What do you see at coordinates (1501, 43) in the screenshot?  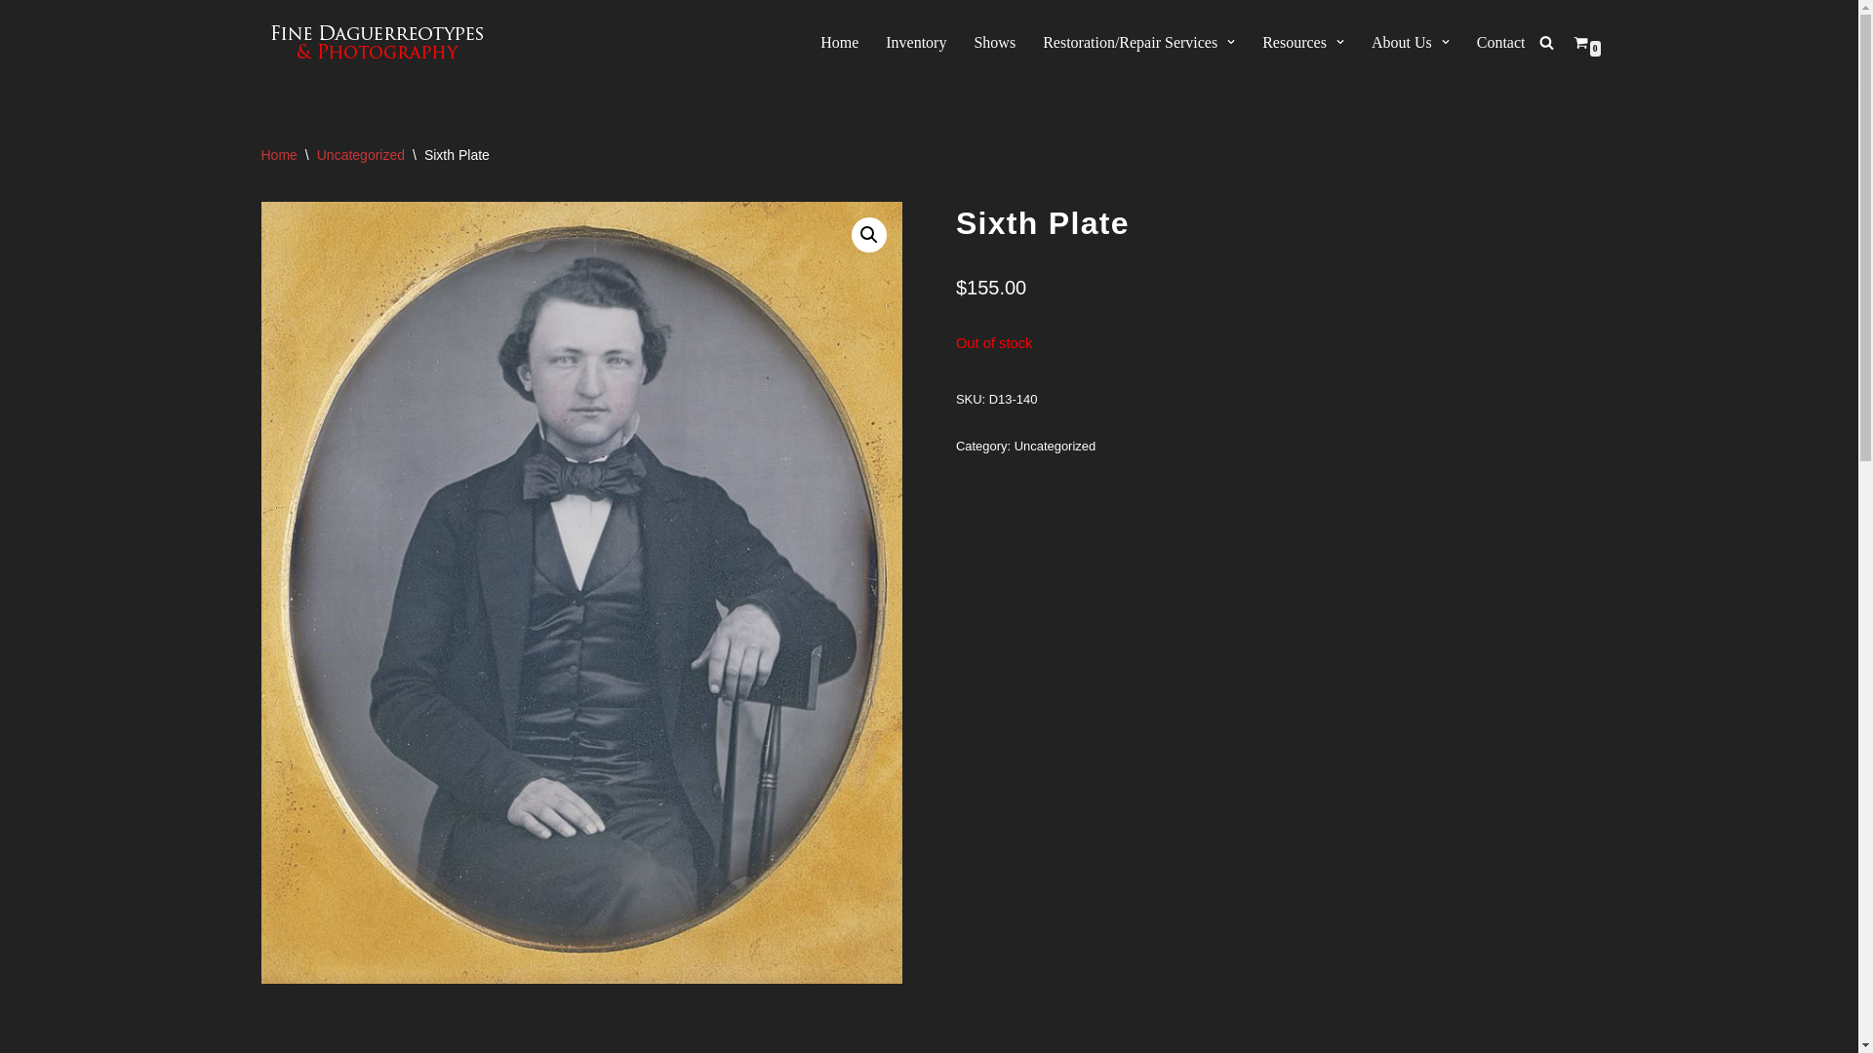 I see `Contact` at bounding box center [1501, 43].